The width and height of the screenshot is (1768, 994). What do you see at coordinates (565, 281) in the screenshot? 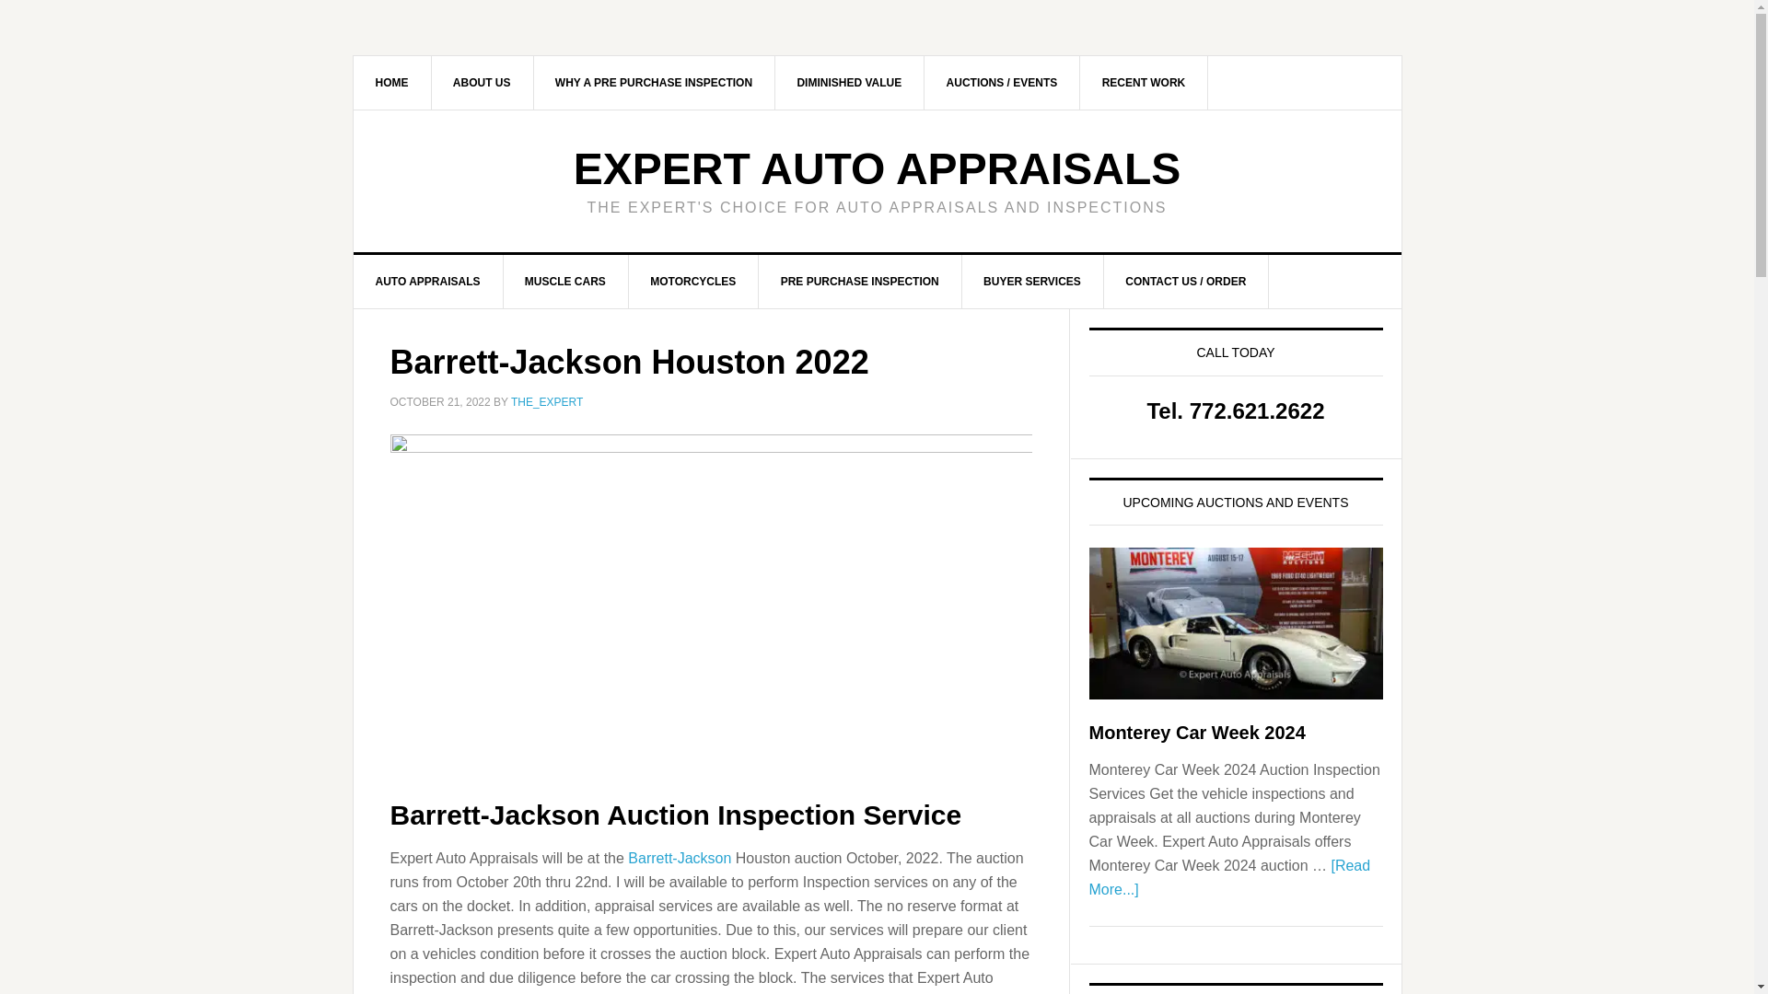
I see `MUSCLE CARS` at bounding box center [565, 281].